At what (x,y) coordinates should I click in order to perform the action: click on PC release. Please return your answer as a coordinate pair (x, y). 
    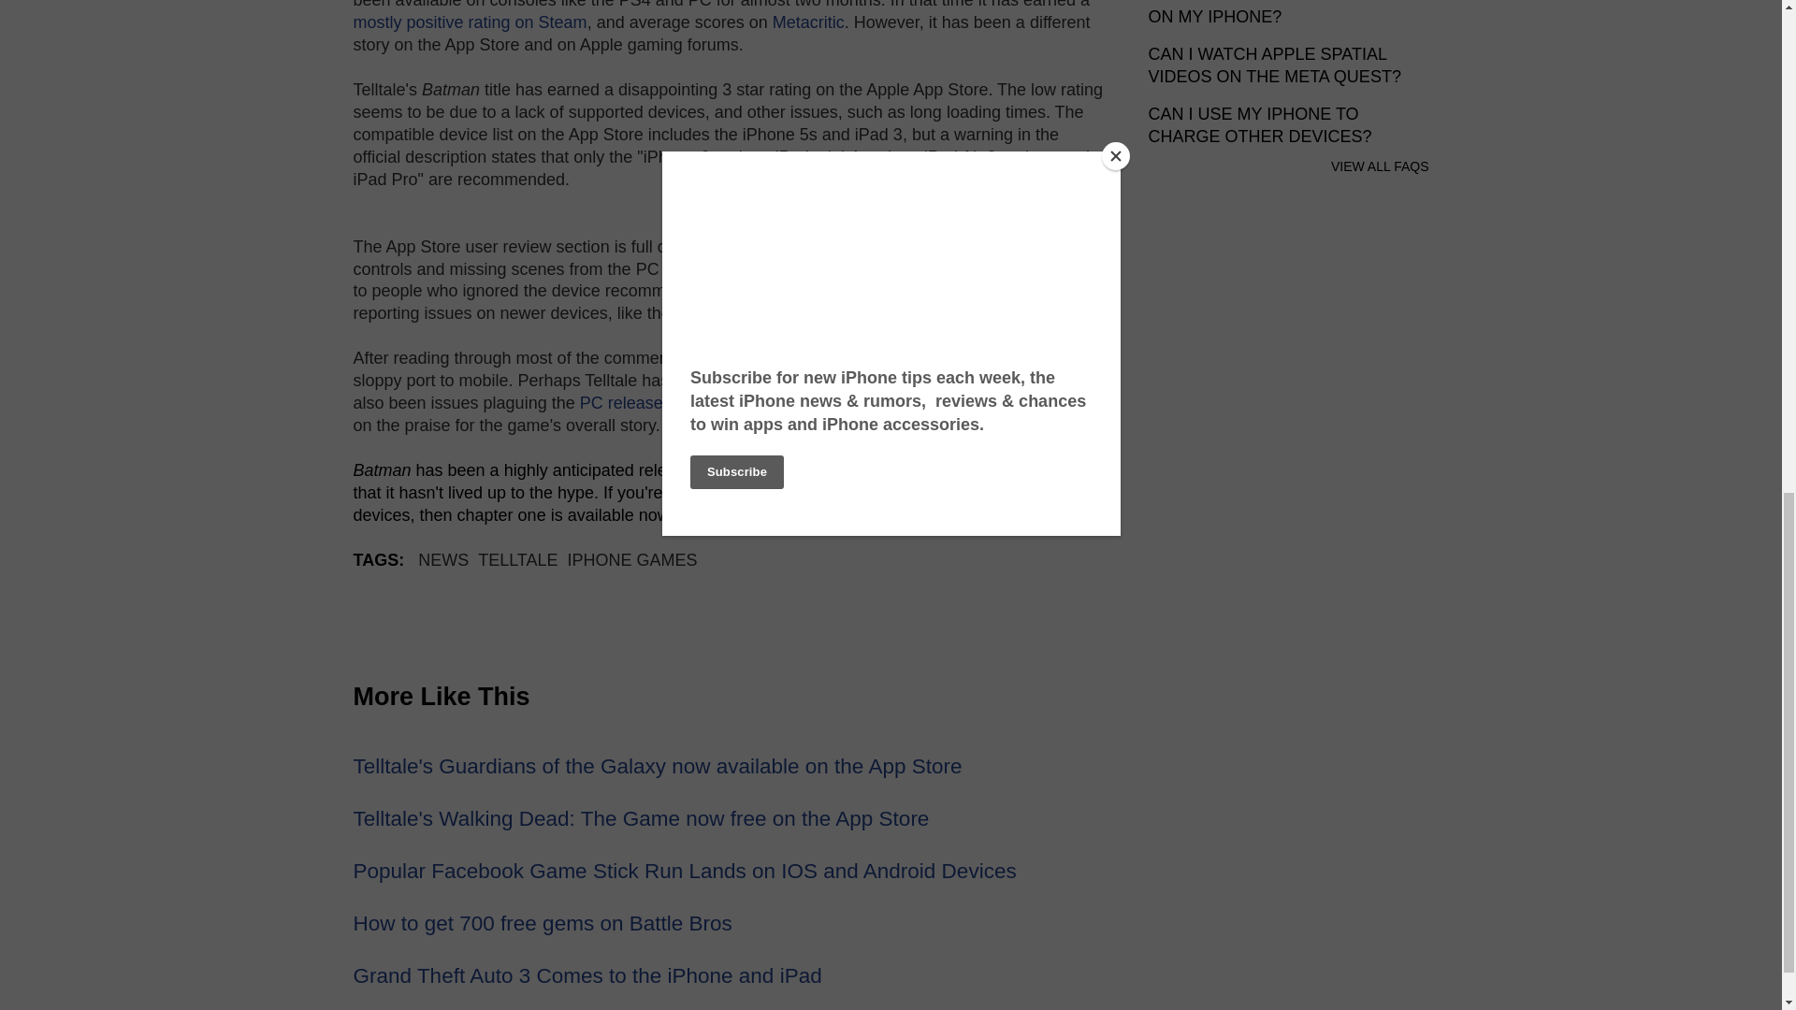
    Looking at the image, I should click on (621, 402).